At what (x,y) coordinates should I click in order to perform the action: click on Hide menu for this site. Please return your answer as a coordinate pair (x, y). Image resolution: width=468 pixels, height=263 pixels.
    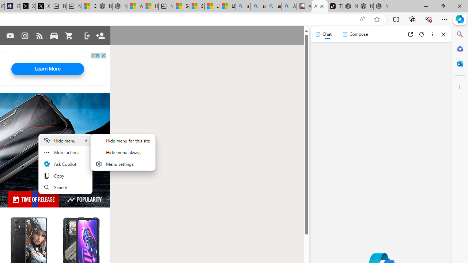
    Looking at the image, I should click on (123, 140).